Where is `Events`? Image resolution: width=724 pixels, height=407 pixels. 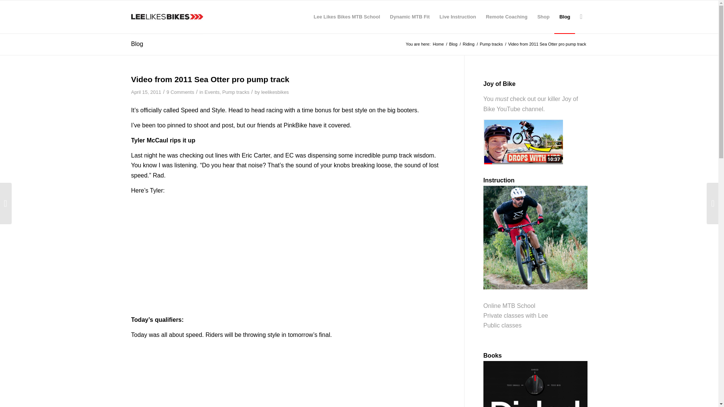
Events is located at coordinates (212, 92).